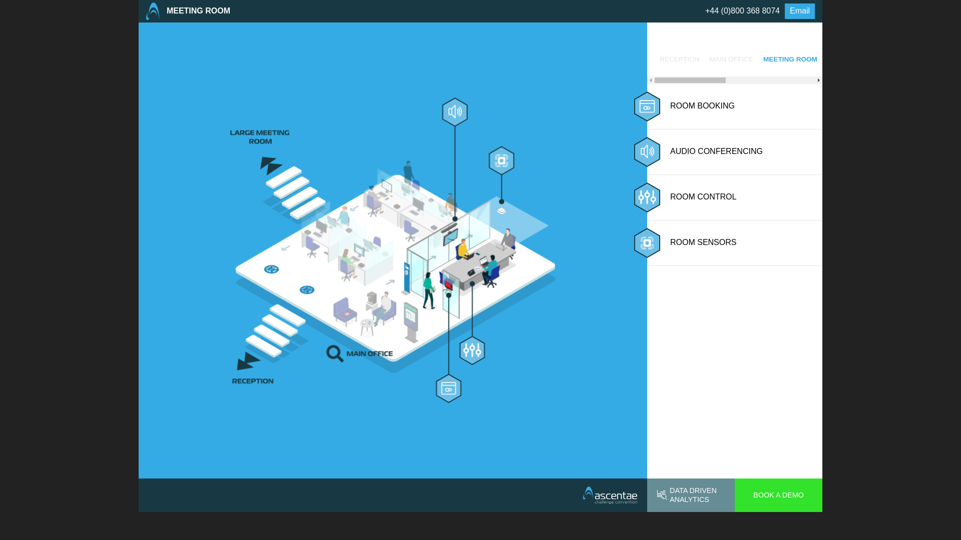  What do you see at coordinates (790, 59) in the screenshot?
I see `MEETING ROOM` at bounding box center [790, 59].